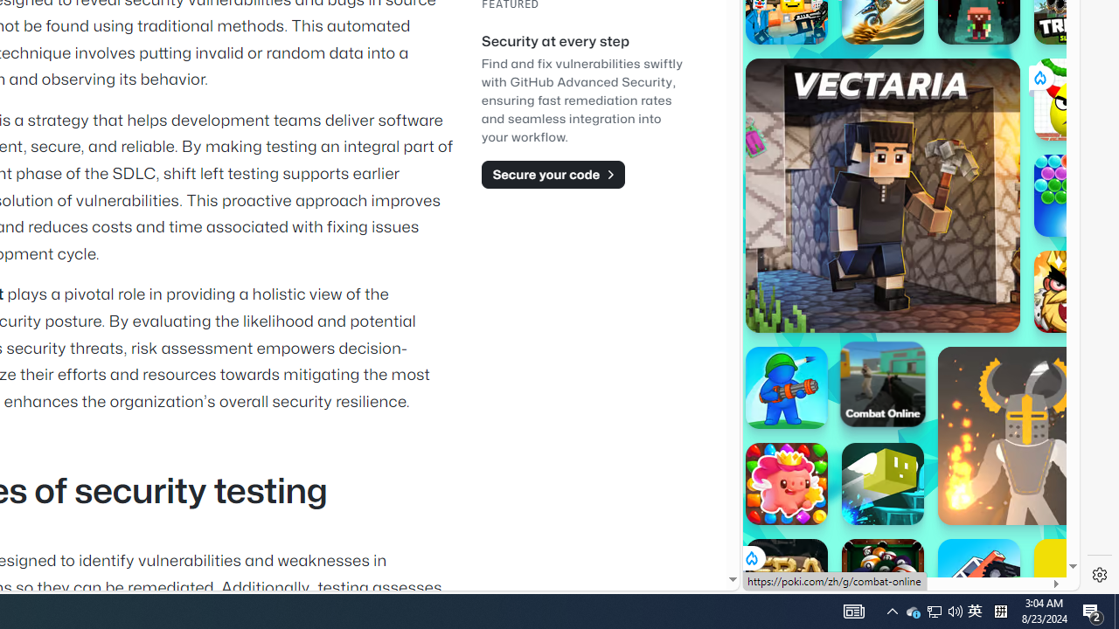 The height and width of the screenshot is (629, 1119). Describe the element at coordinates (787, 388) in the screenshot. I see `War Master` at that location.